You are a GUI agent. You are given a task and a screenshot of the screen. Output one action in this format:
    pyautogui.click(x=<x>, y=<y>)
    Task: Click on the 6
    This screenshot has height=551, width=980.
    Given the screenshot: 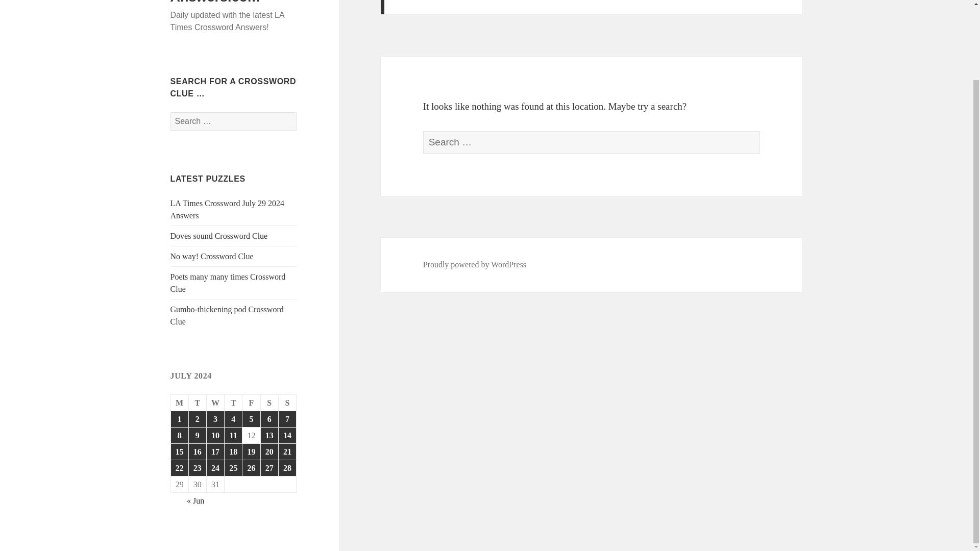 What is the action you would take?
    pyautogui.click(x=269, y=419)
    